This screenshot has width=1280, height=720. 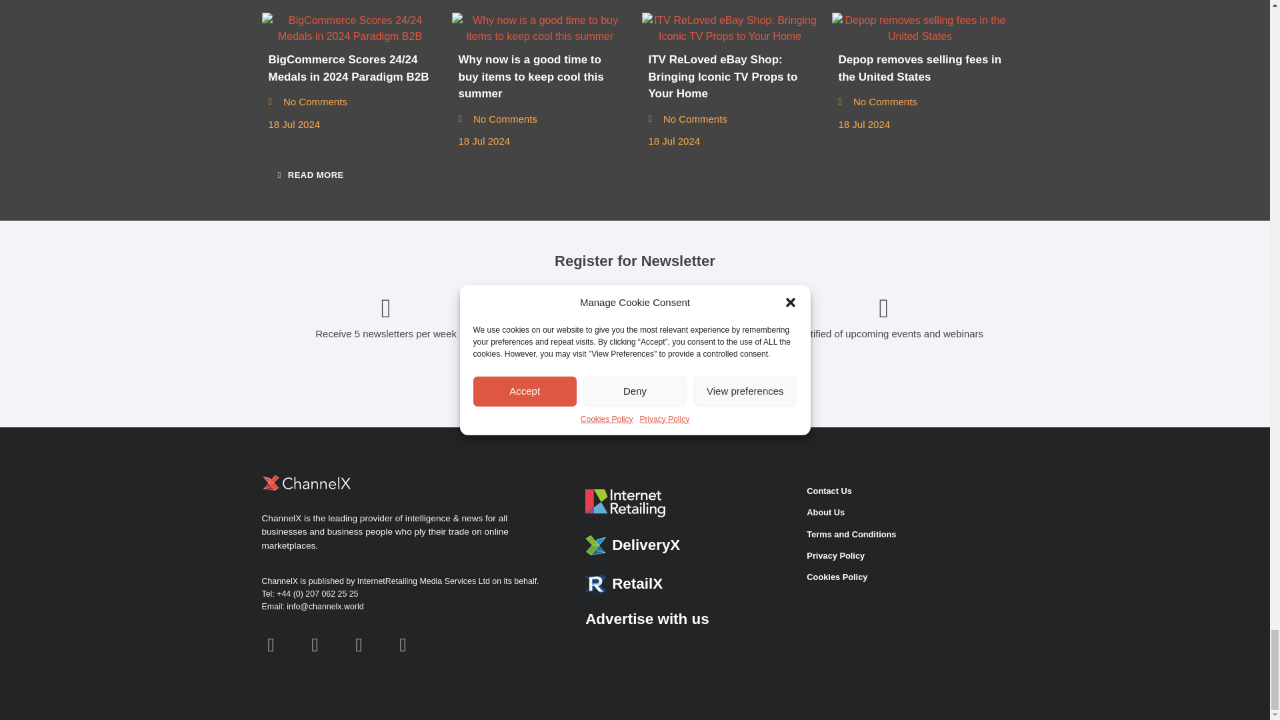 I want to click on ITV ReLoved eBay Shop: Bringing Iconic TV Props to Your Home, so click(x=729, y=28).